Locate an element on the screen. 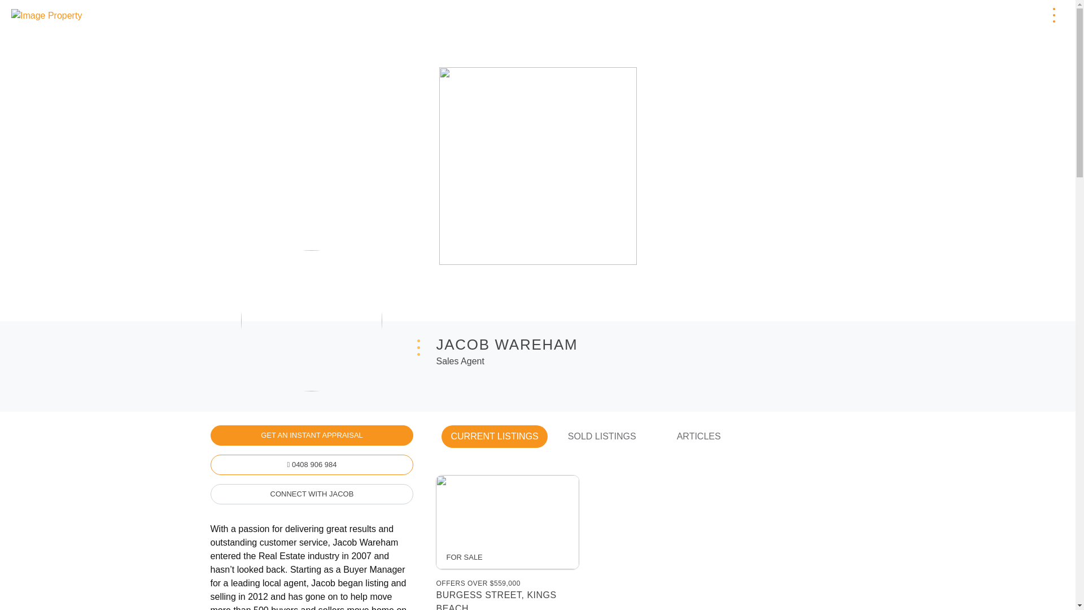 This screenshot has height=610, width=1084. Selling is located at coordinates (886, 15).